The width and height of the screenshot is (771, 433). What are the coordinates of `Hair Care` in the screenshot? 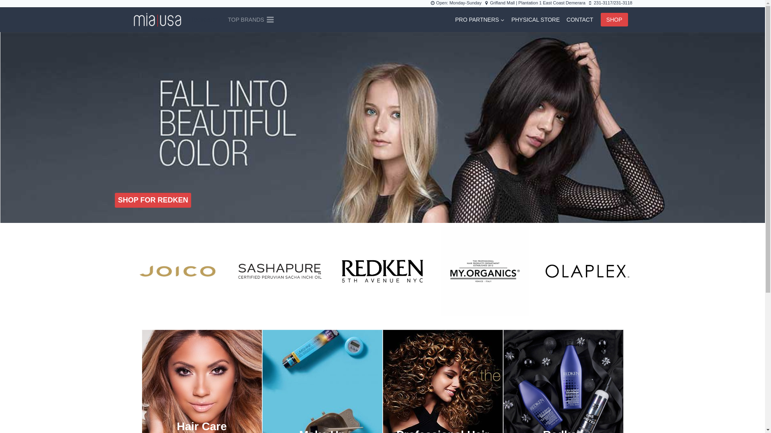 It's located at (202, 381).